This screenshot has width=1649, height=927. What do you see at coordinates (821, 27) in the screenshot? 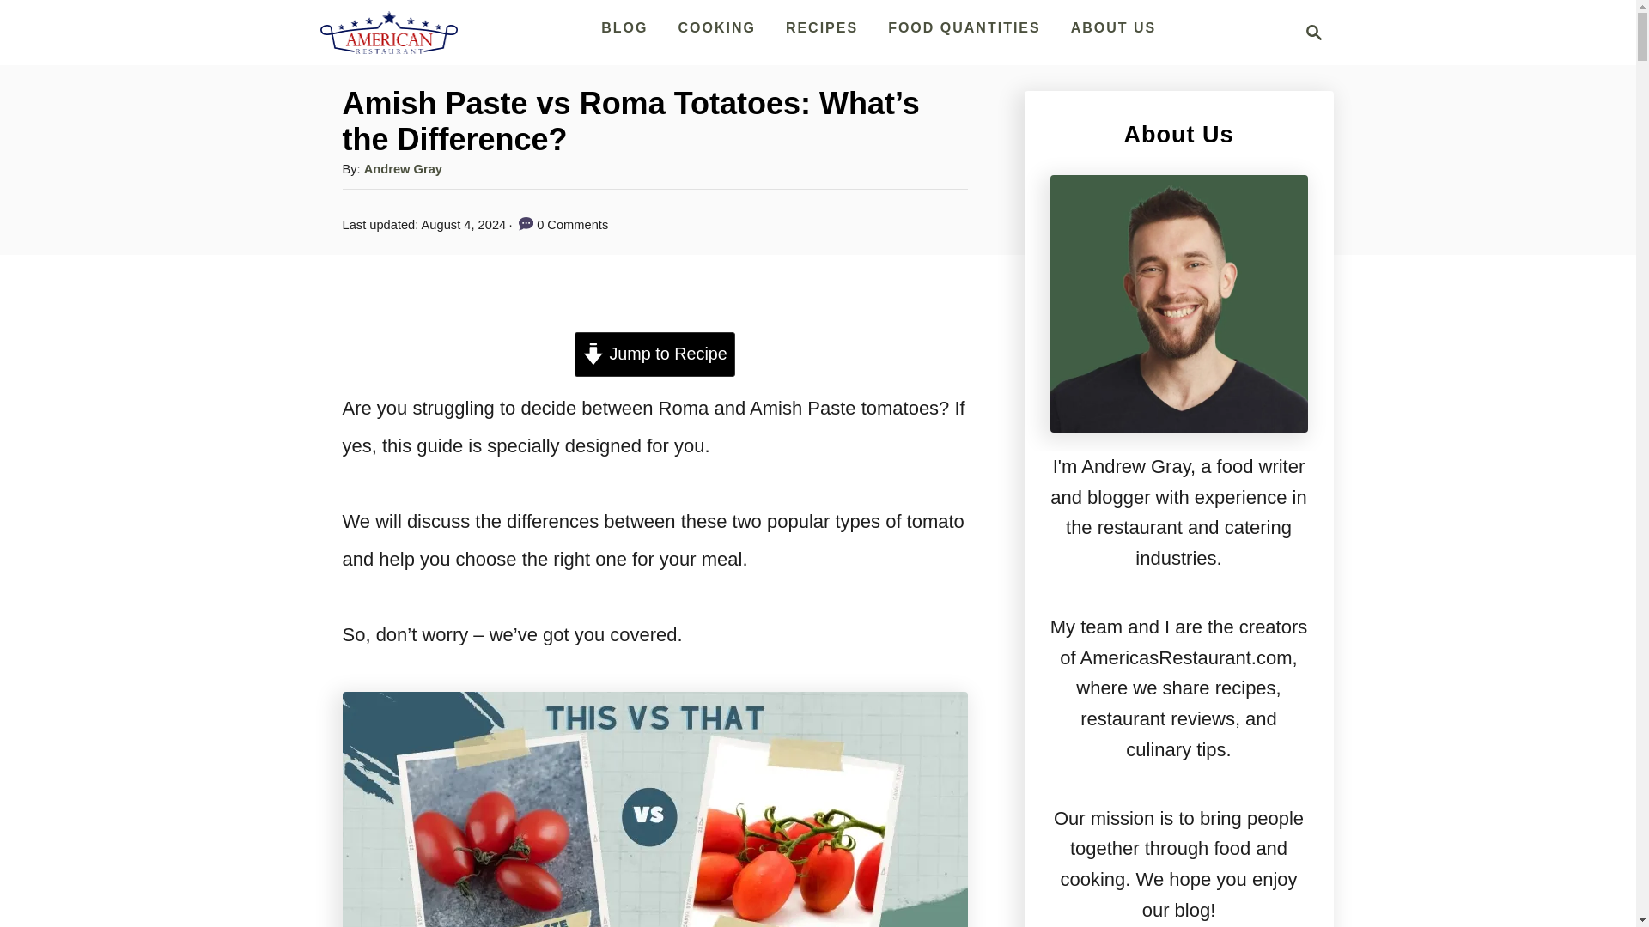
I see `Andrew Gray` at bounding box center [821, 27].